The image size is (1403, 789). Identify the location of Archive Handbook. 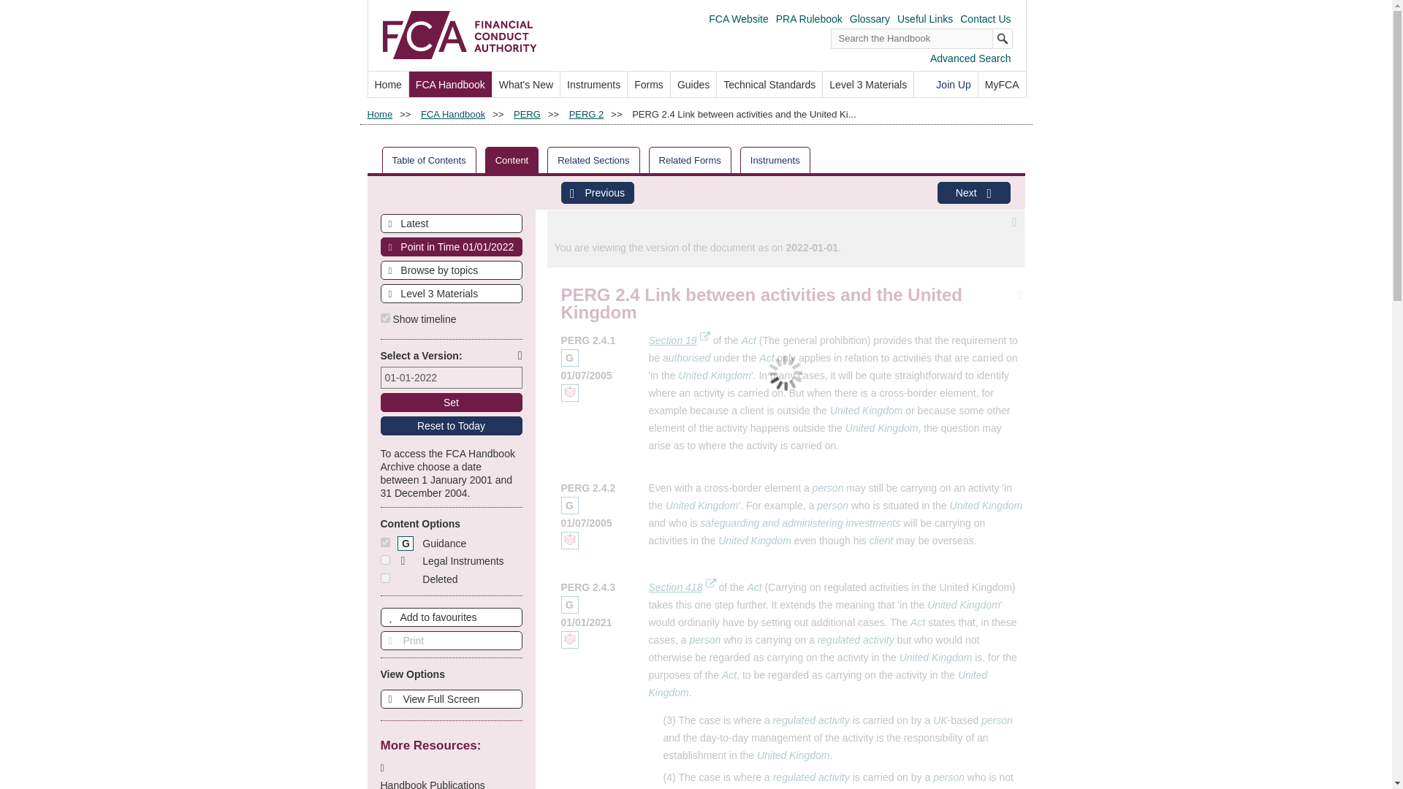
(451, 473).